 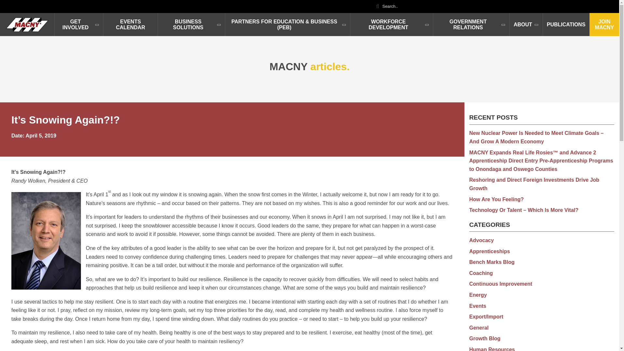 What do you see at coordinates (79, 24) in the screenshot?
I see `GET INVOLVED` at bounding box center [79, 24].